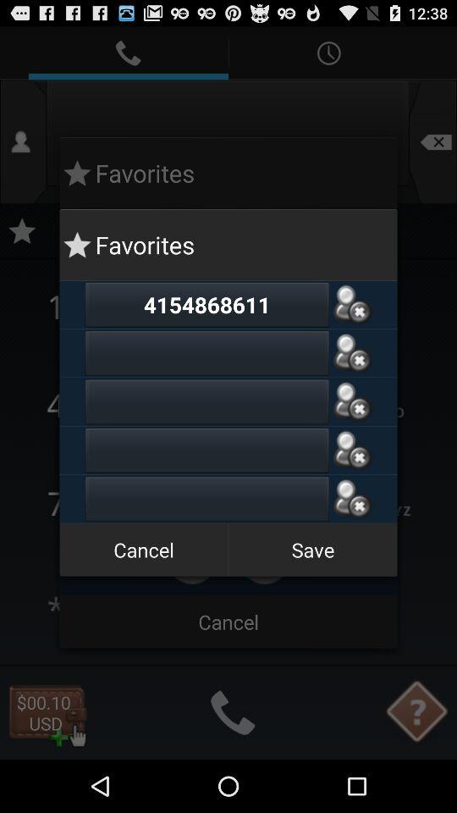  What do you see at coordinates (352, 451) in the screenshot?
I see `delete favorite` at bounding box center [352, 451].